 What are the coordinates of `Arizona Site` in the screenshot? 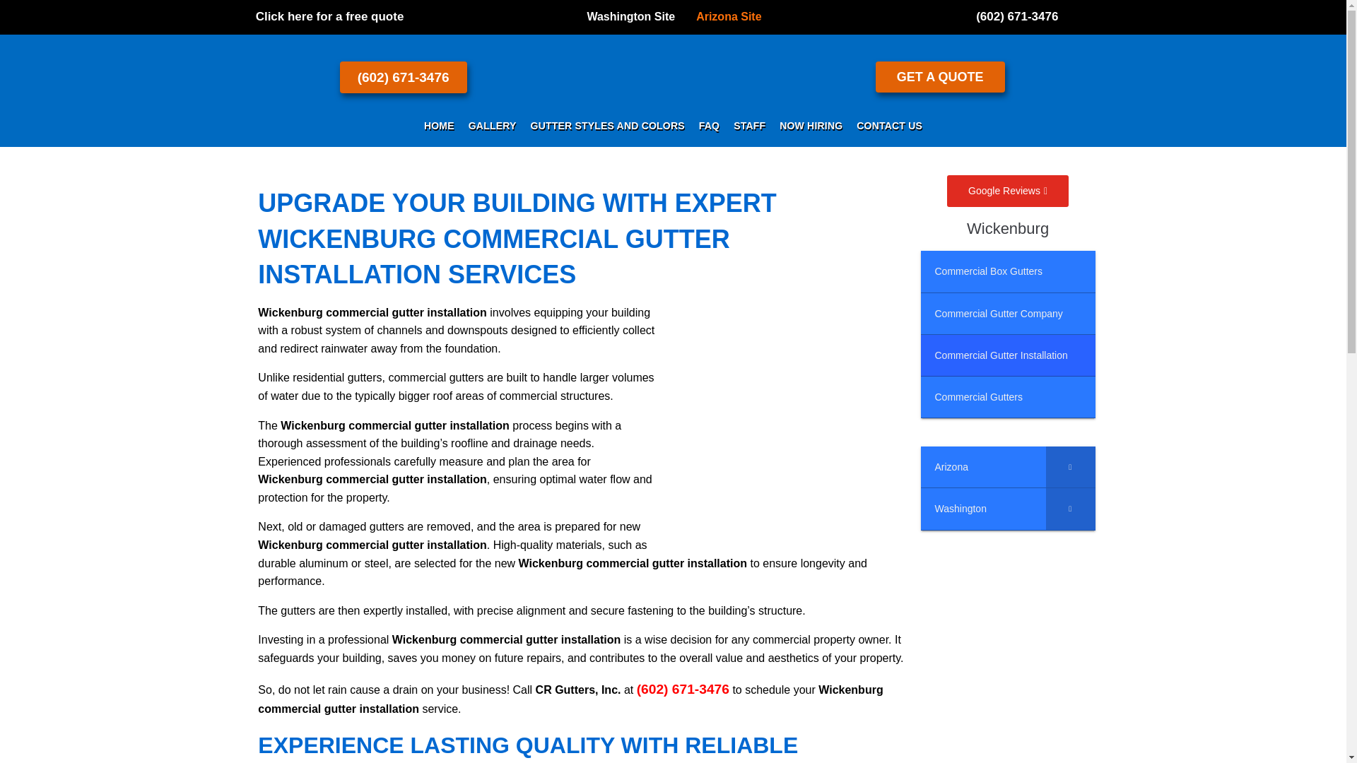 It's located at (728, 16).